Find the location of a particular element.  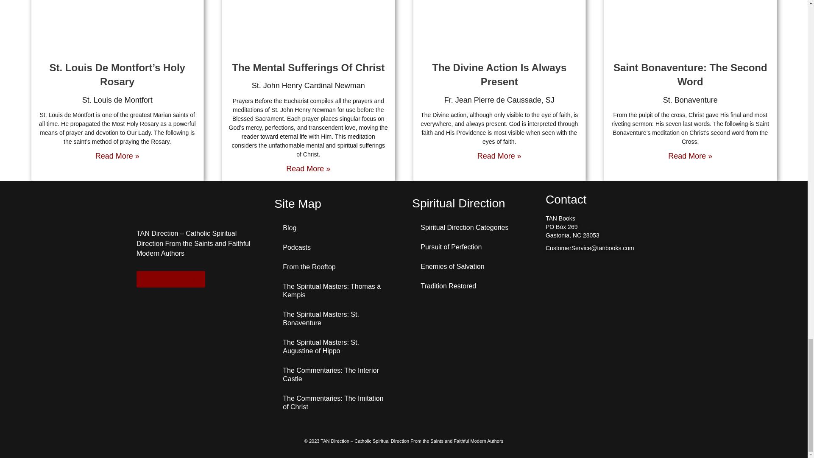

From the Rooftop is located at coordinates (335, 267).